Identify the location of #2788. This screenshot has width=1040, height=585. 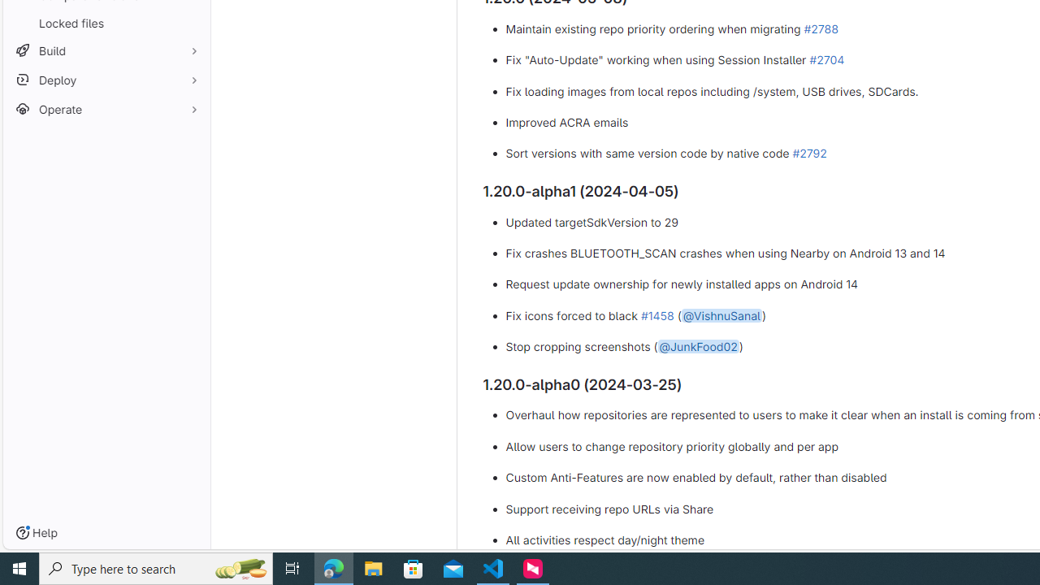
(821, 28).